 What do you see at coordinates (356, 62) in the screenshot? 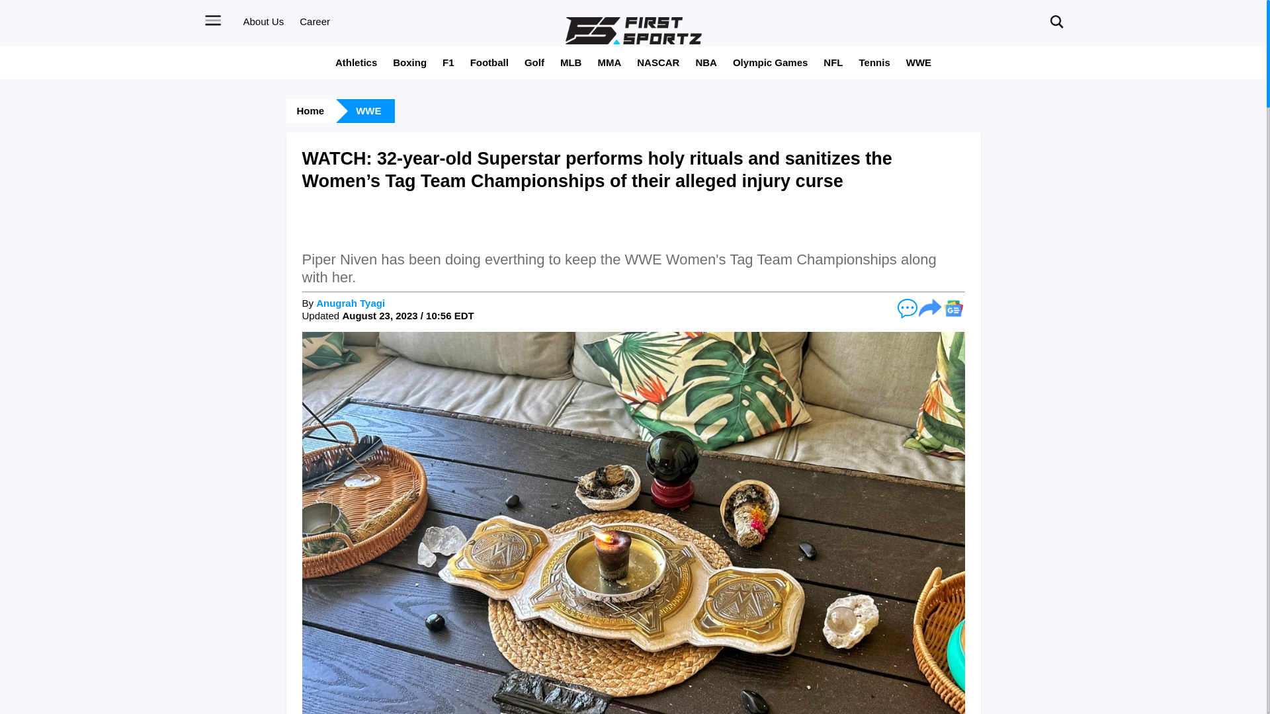
I see `Athletics` at bounding box center [356, 62].